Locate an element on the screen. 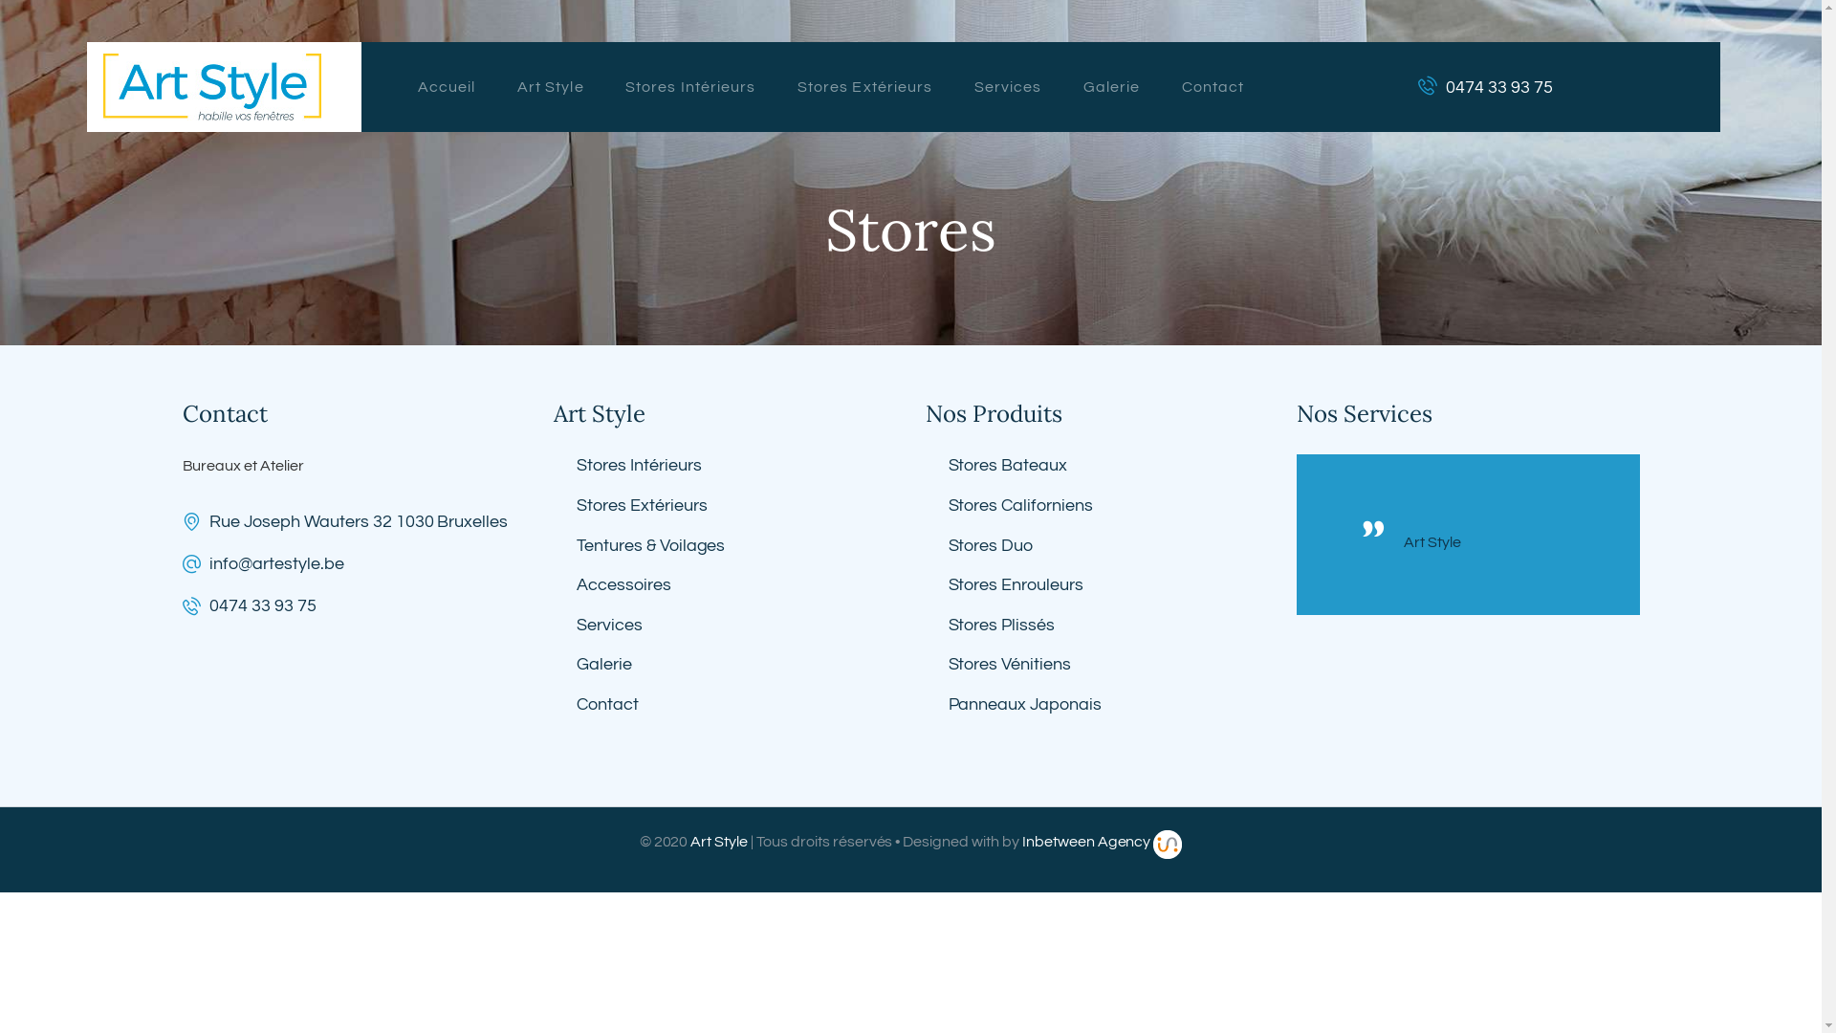 This screenshot has height=1033, width=1836. Contact is located at coordinates (1213, 87).